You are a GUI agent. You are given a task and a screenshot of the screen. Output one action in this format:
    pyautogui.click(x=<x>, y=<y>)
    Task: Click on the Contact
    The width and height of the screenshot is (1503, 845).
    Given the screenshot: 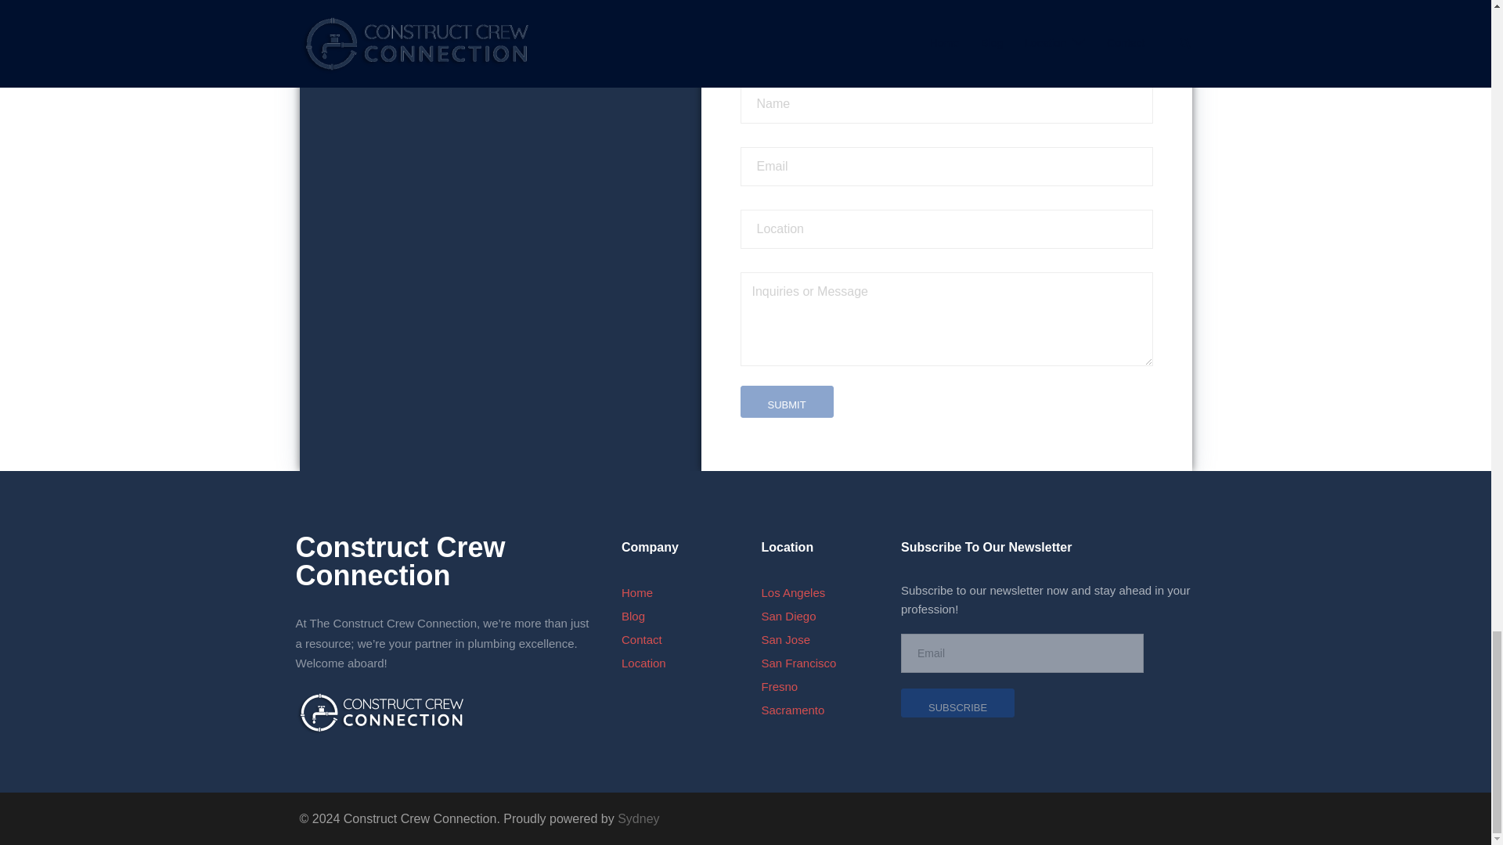 What is the action you would take?
    pyautogui.click(x=642, y=639)
    